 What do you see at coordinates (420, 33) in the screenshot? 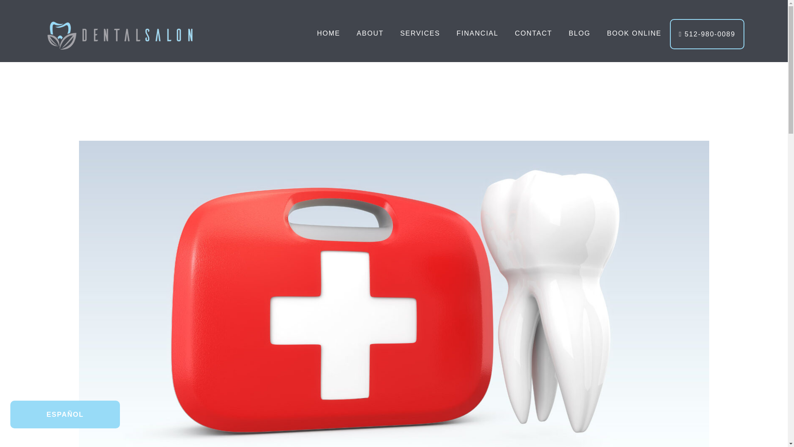
I see `SERVICES` at bounding box center [420, 33].